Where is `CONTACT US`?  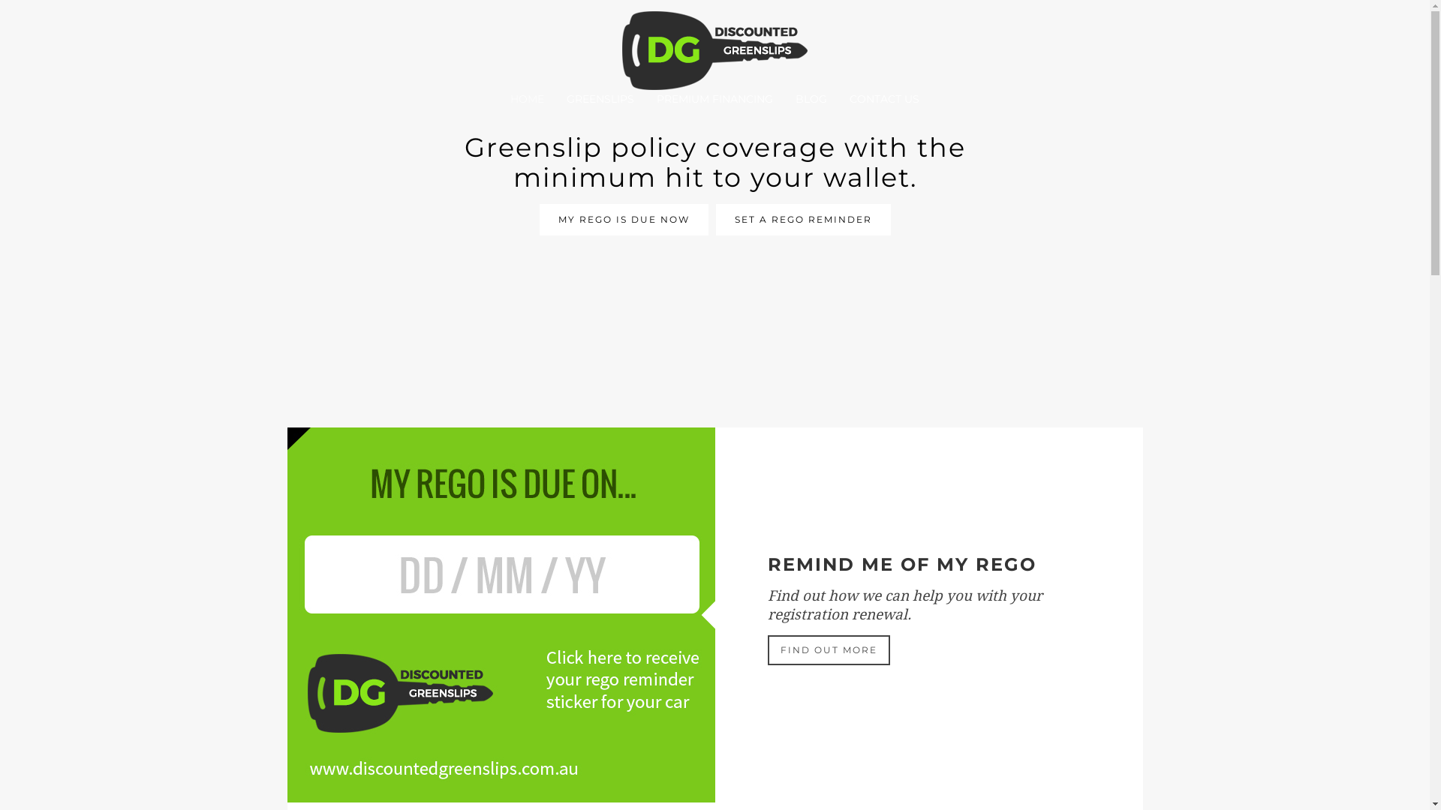
CONTACT US is located at coordinates (884, 99).